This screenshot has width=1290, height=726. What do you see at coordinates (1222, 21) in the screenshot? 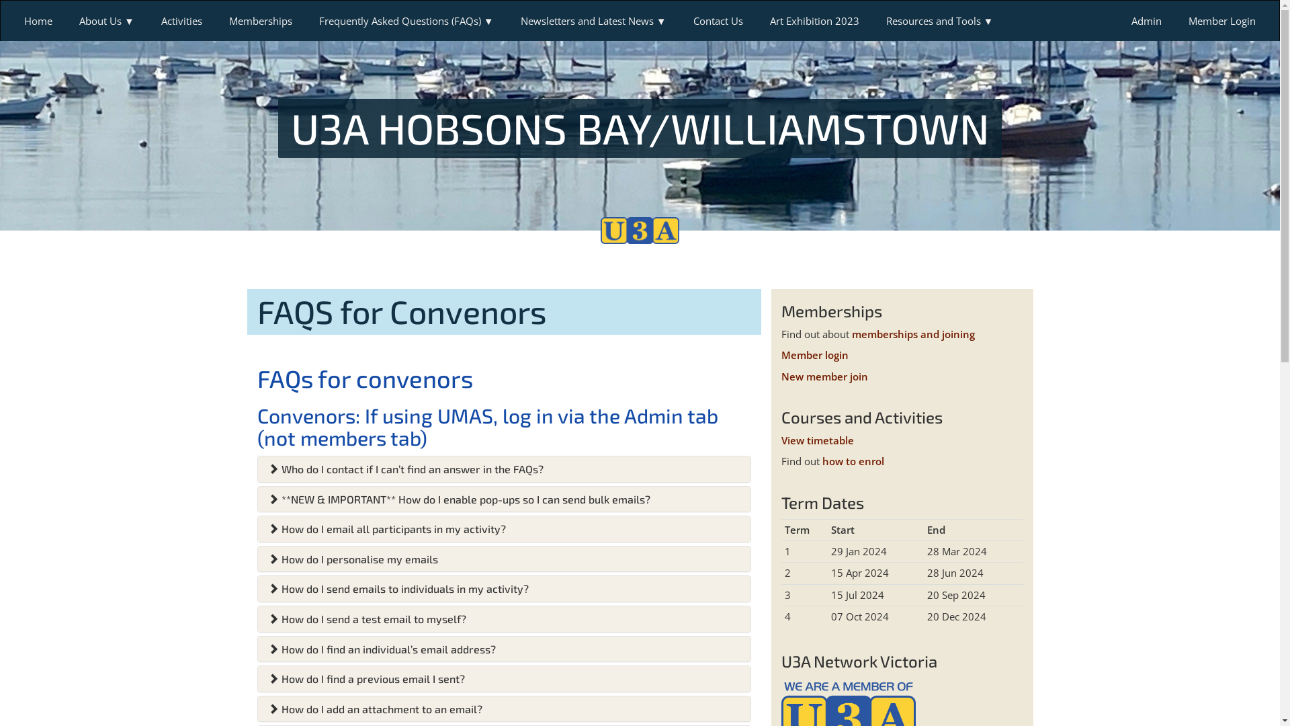
I see `Member Login` at bounding box center [1222, 21].